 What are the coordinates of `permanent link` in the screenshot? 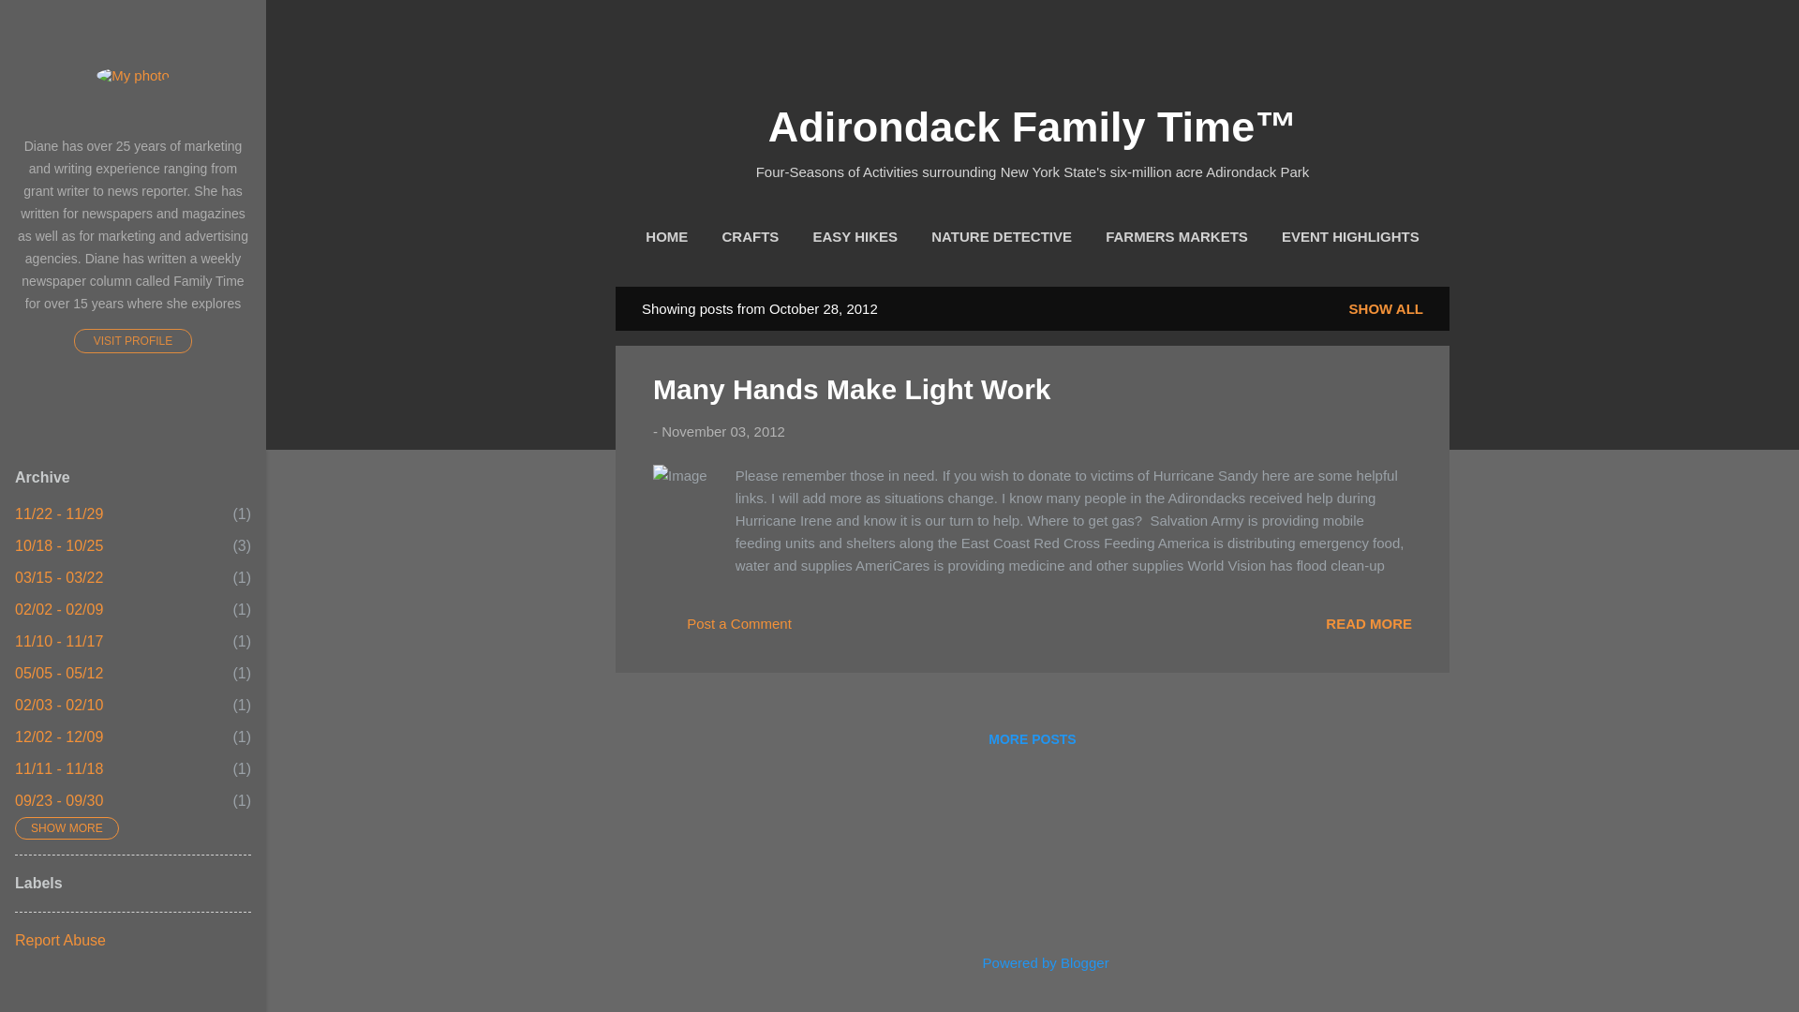 It's located at (723, 431).